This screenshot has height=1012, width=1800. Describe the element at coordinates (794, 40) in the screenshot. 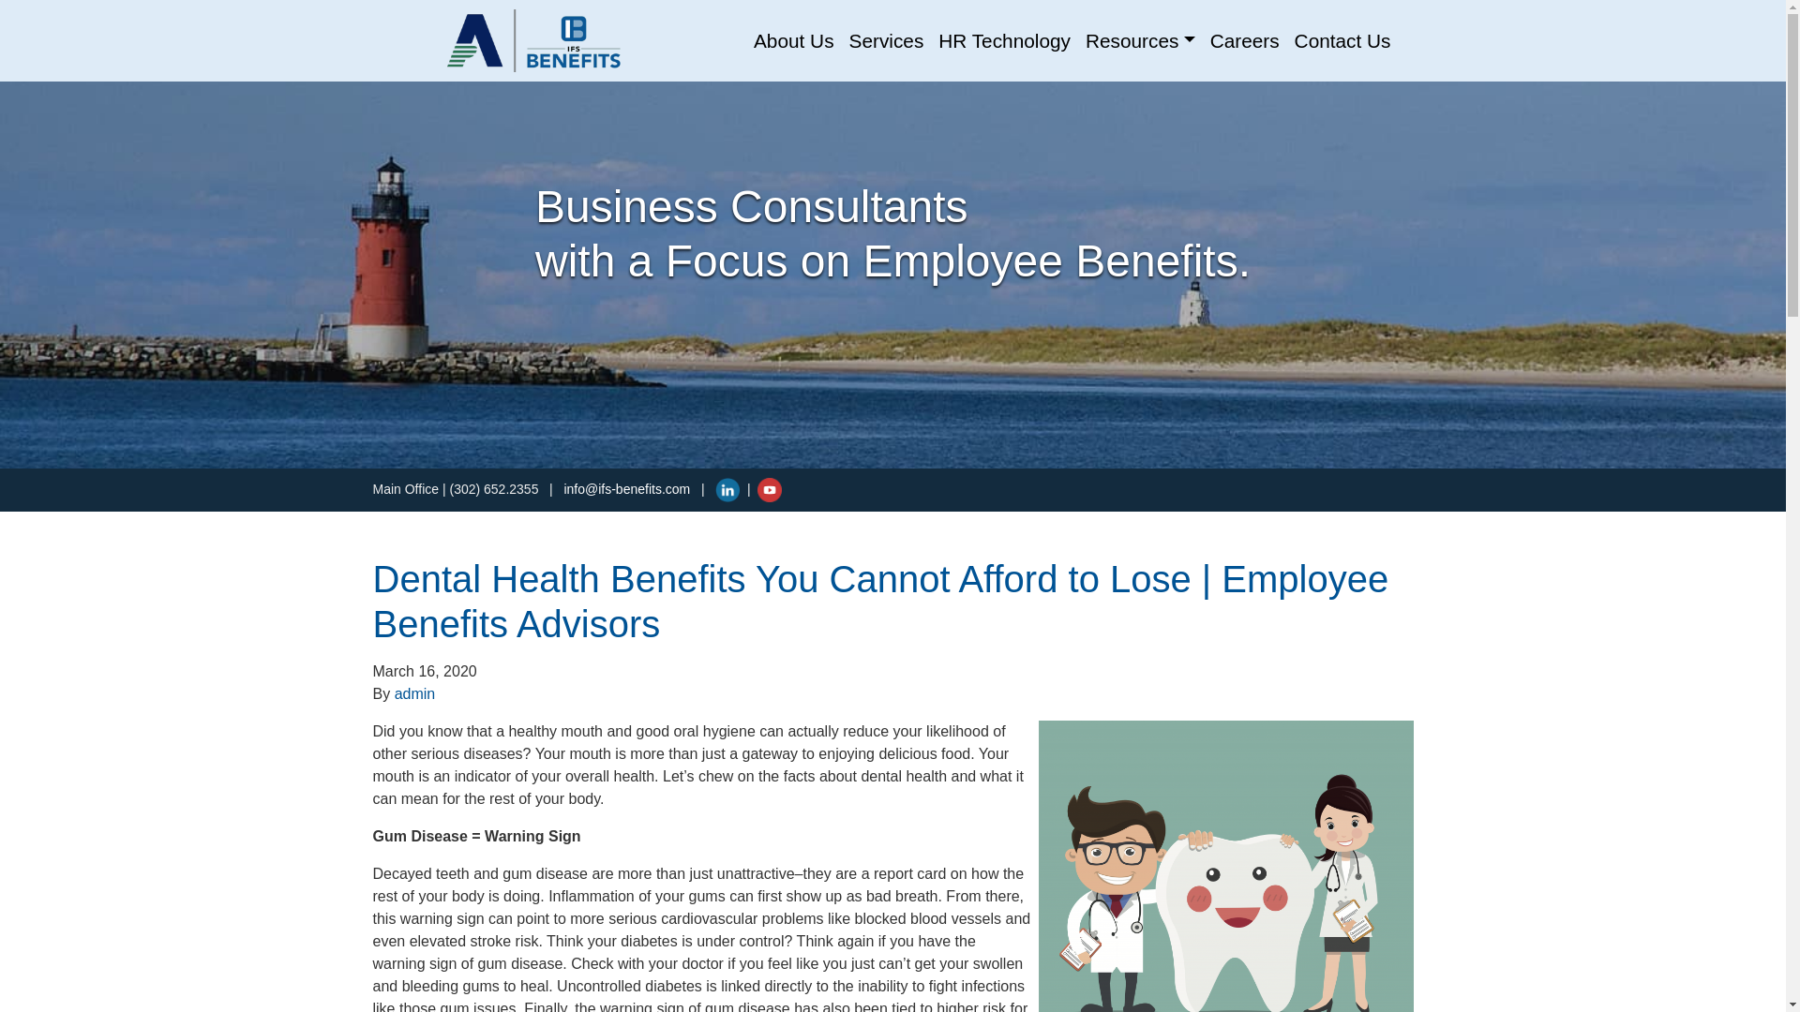

I see `About Us` at that location.